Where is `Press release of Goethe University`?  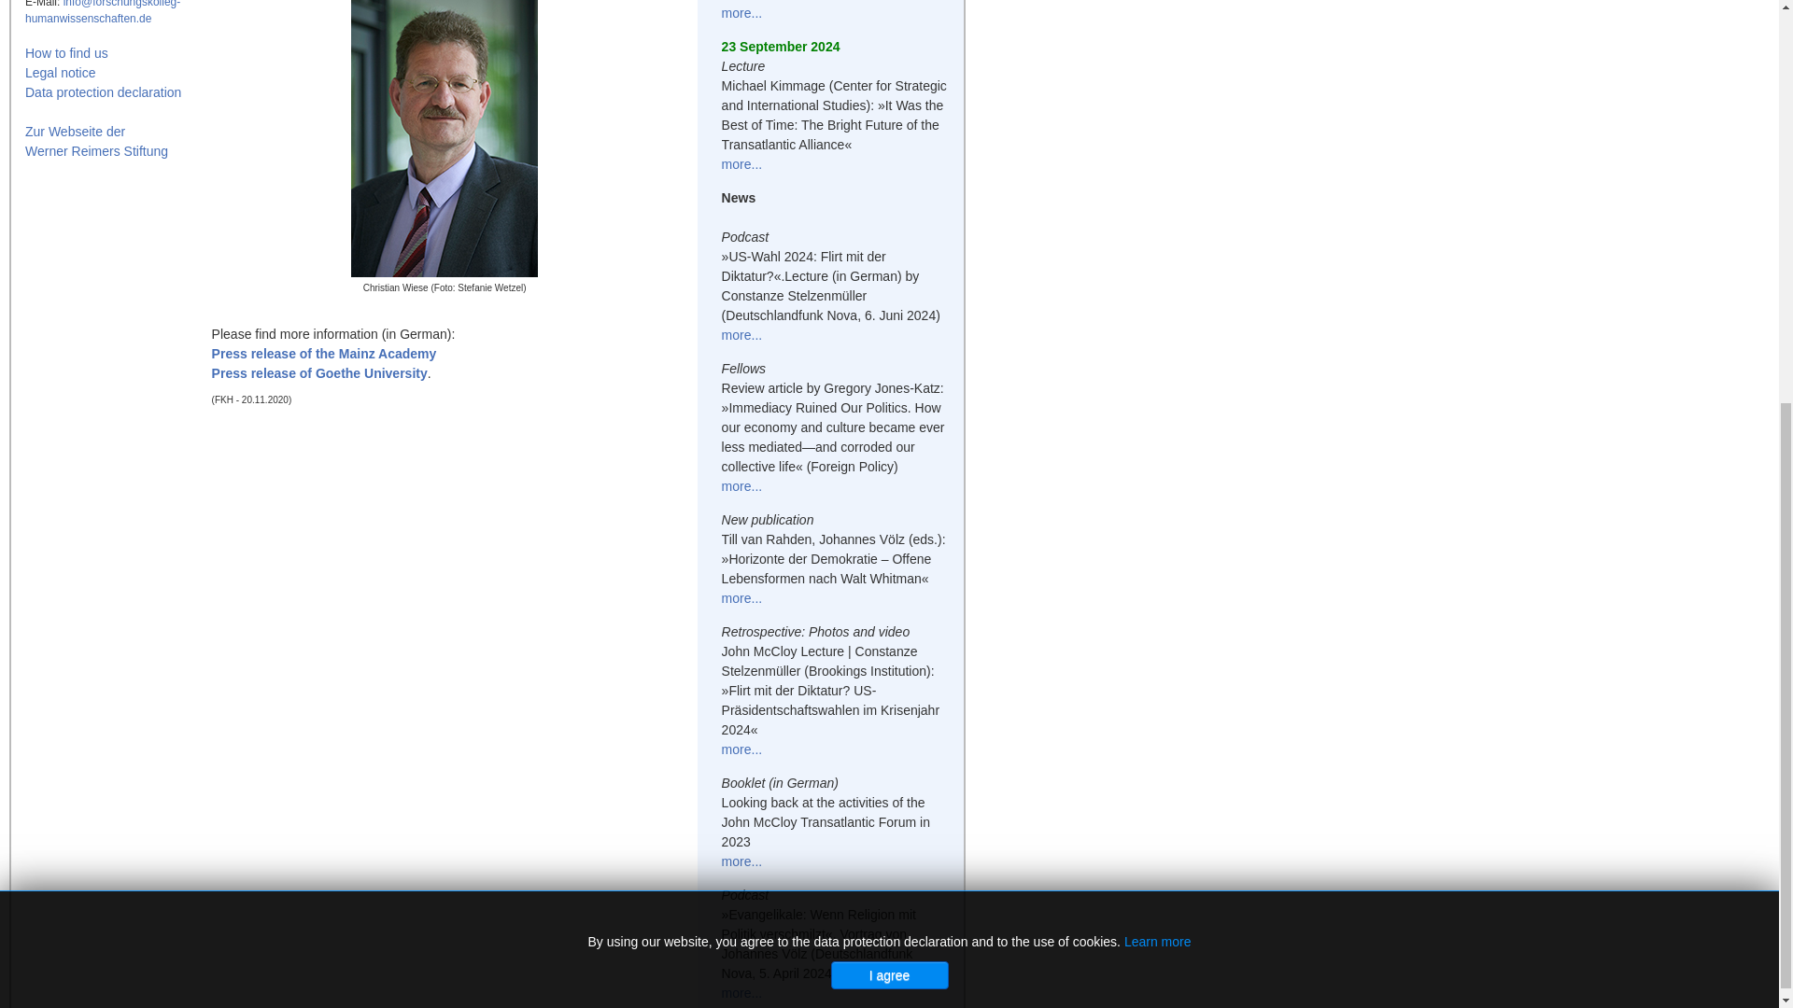 Press release of Goethe University is located at coordinates (319, 373).